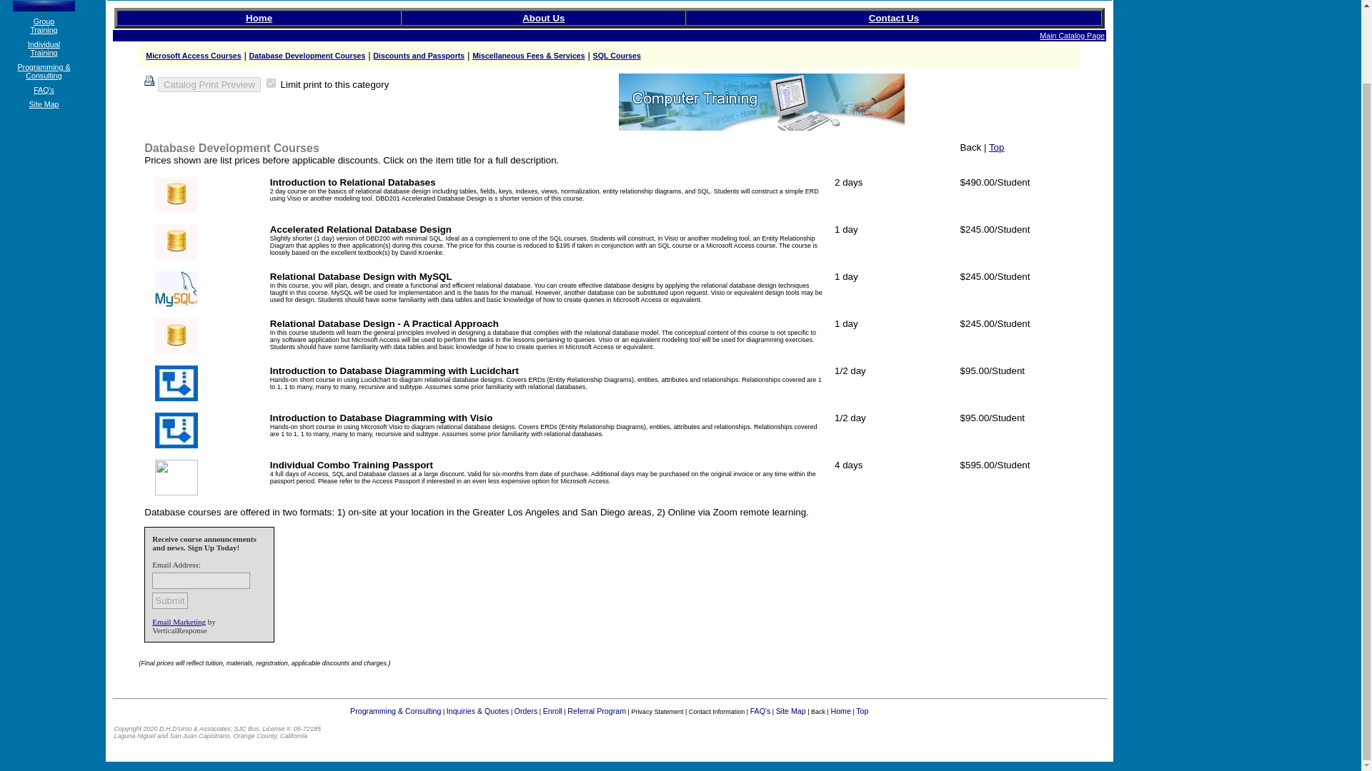  I want to click on Main Catalog Page, so click(761, 101).